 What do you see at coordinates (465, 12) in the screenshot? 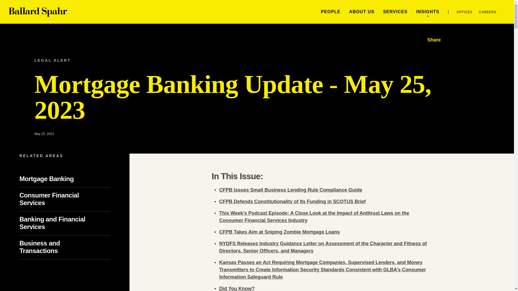
I see `OFFICES` at bounding box center [465, 12].